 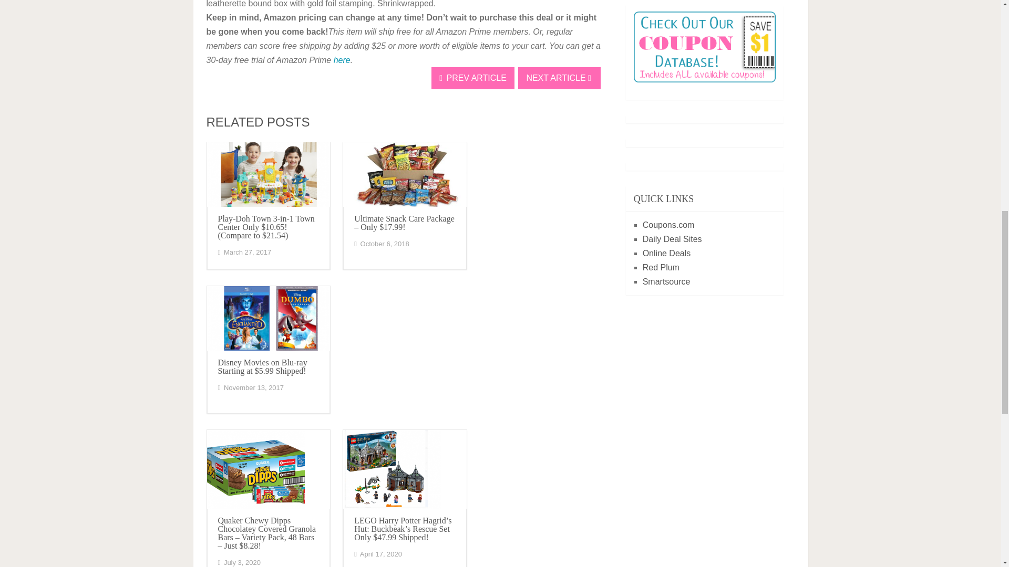 What do you see at coordinates (473, 78) in the screenshot?
I see `PREV ARTICLE` at bounding box center [473, 78].